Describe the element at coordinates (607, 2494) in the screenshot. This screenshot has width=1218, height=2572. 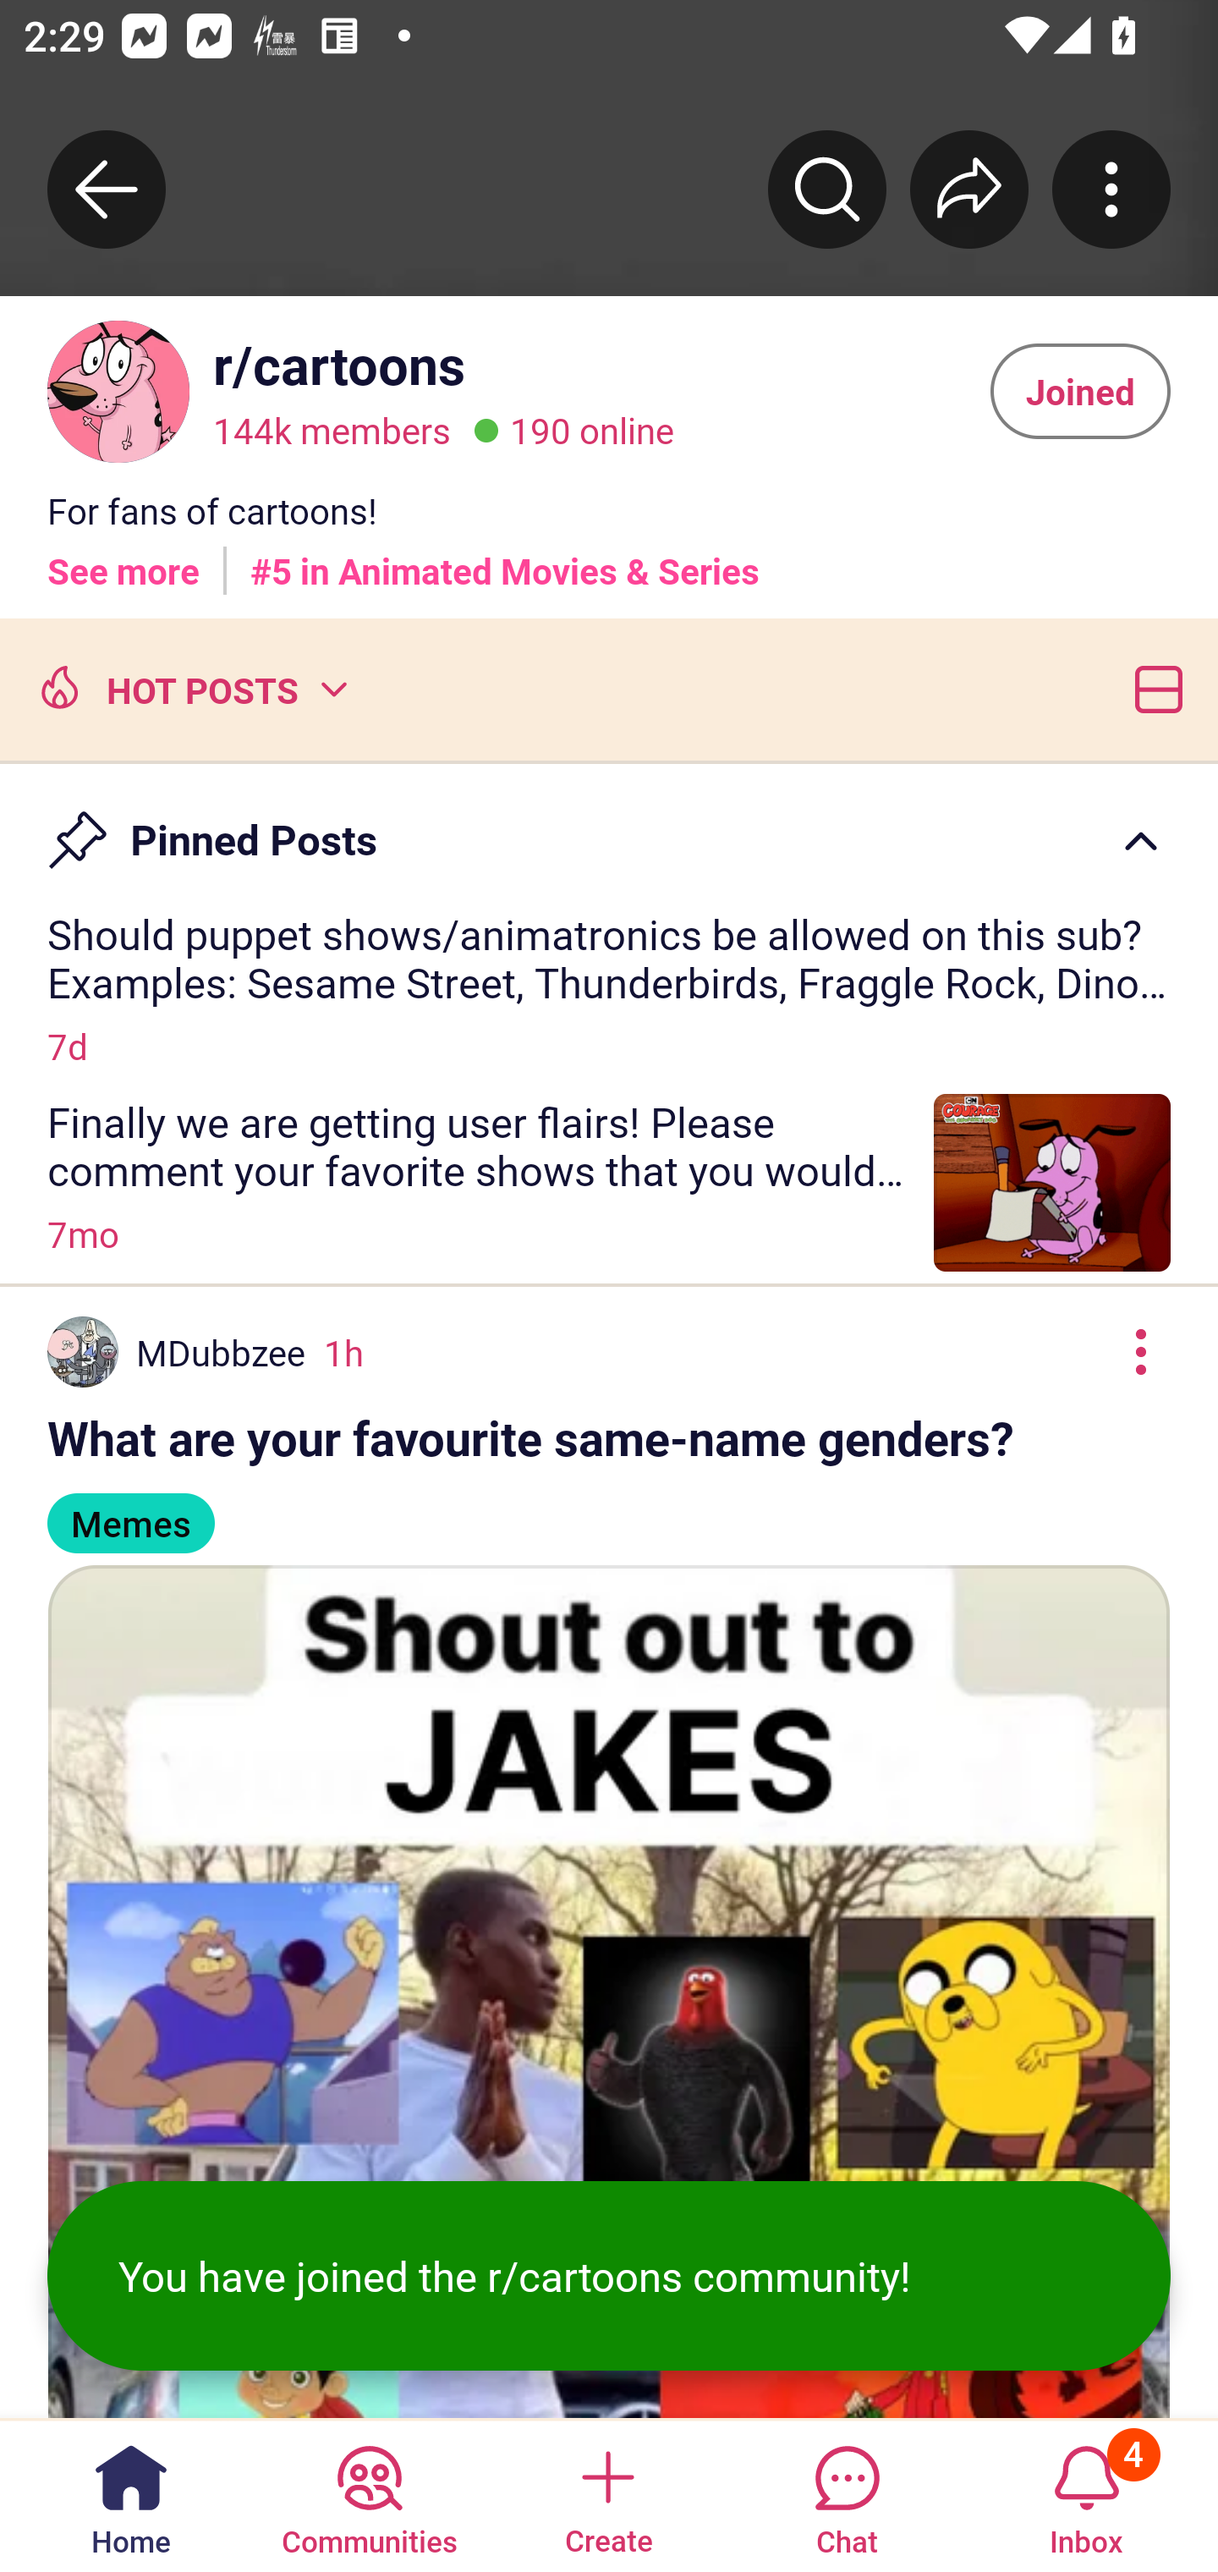
I see `Create a post Create` at that location.